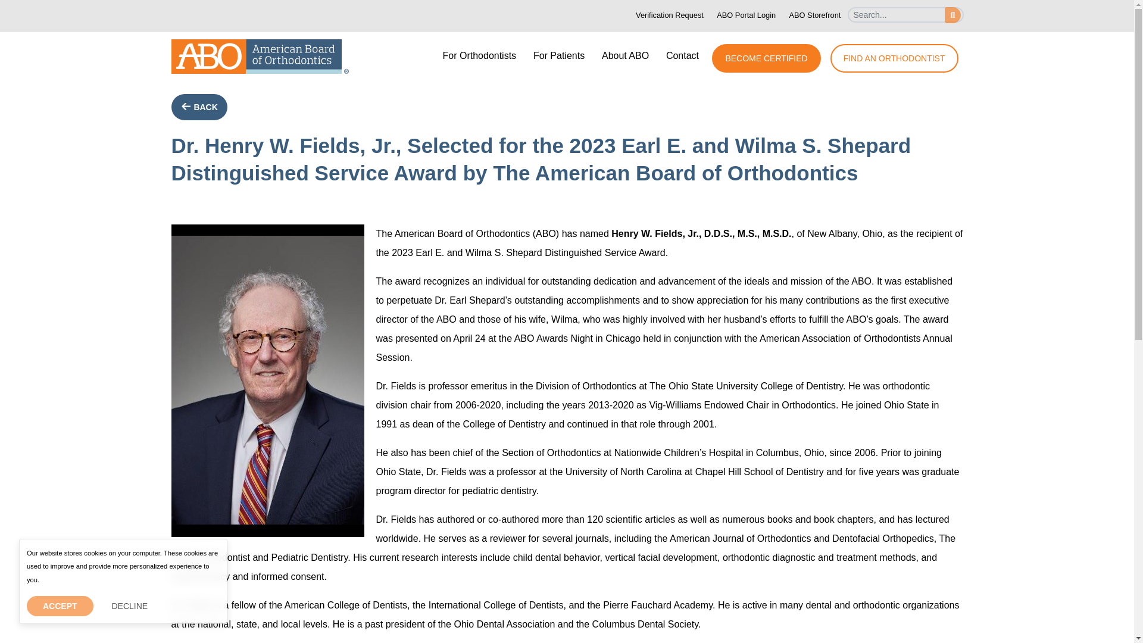 This screenshot has width=1143, height=643. What do you see at coordinates (558, 56) in the screenshot?
I see `For Patients` at bounding box center [558, 56].